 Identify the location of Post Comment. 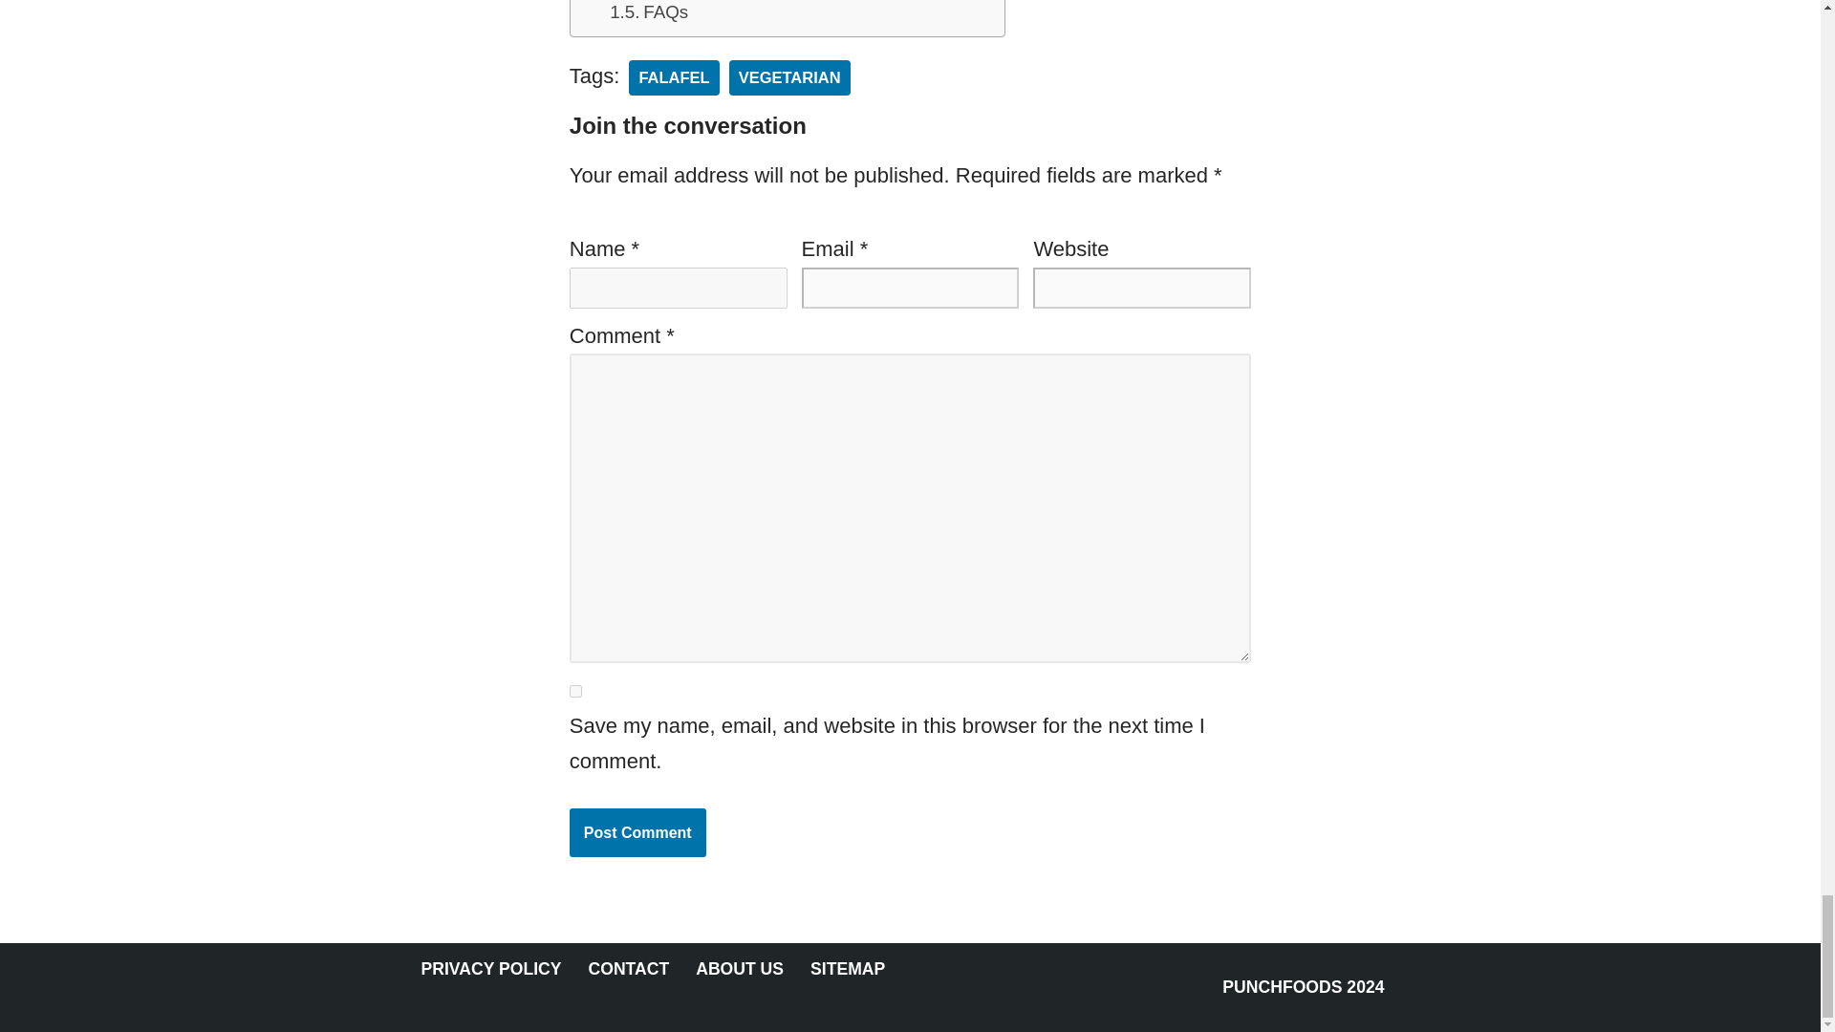
(637, 832).